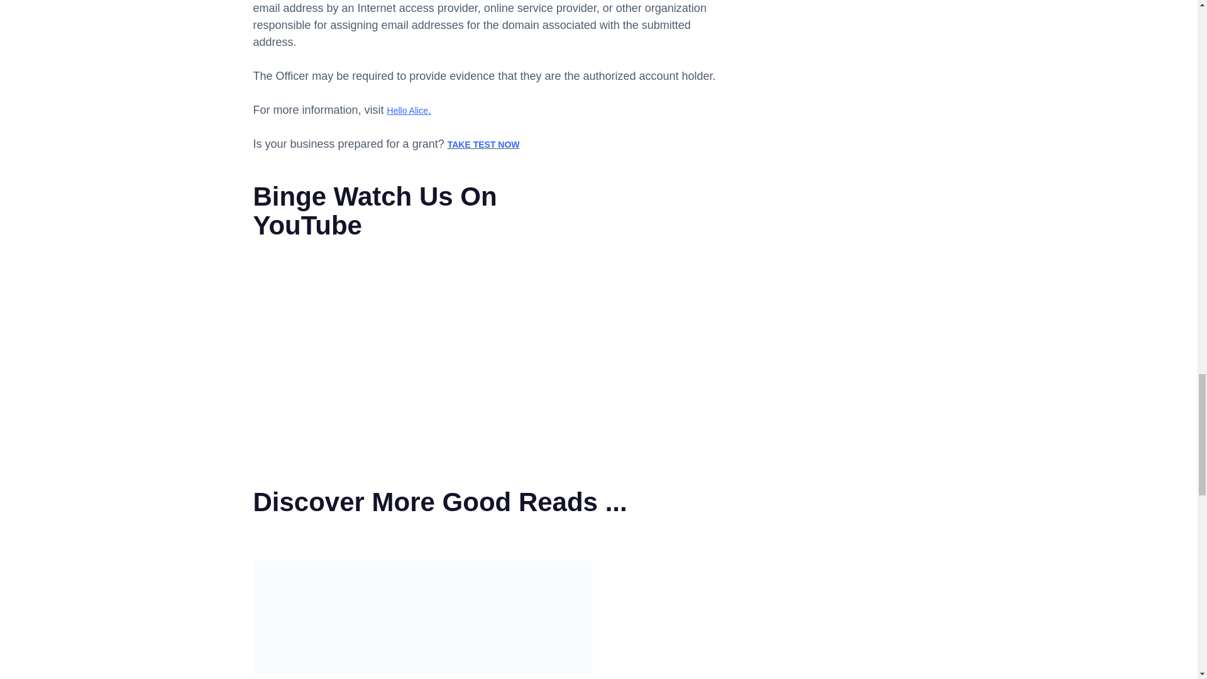 The image size is (1207, 679). What do you see at coordinates (484, 145) in the screenshot?
I see `TAKE TEST NOW` at bounding box center [484, 145].